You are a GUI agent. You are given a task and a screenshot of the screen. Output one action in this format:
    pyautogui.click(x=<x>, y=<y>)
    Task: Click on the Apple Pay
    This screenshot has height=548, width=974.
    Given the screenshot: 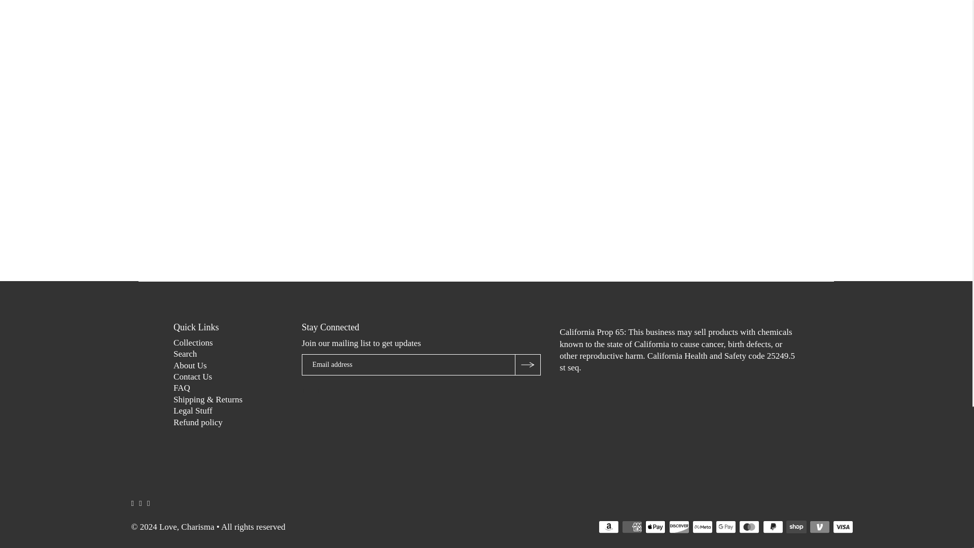 What is the action you would take?
    pyautogui.click(x=655, y=527)
    